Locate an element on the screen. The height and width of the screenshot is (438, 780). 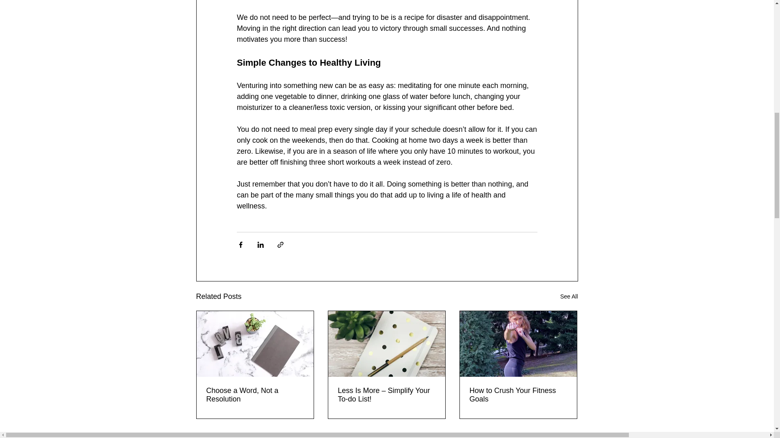
See All is located at coordinates (569, 297).